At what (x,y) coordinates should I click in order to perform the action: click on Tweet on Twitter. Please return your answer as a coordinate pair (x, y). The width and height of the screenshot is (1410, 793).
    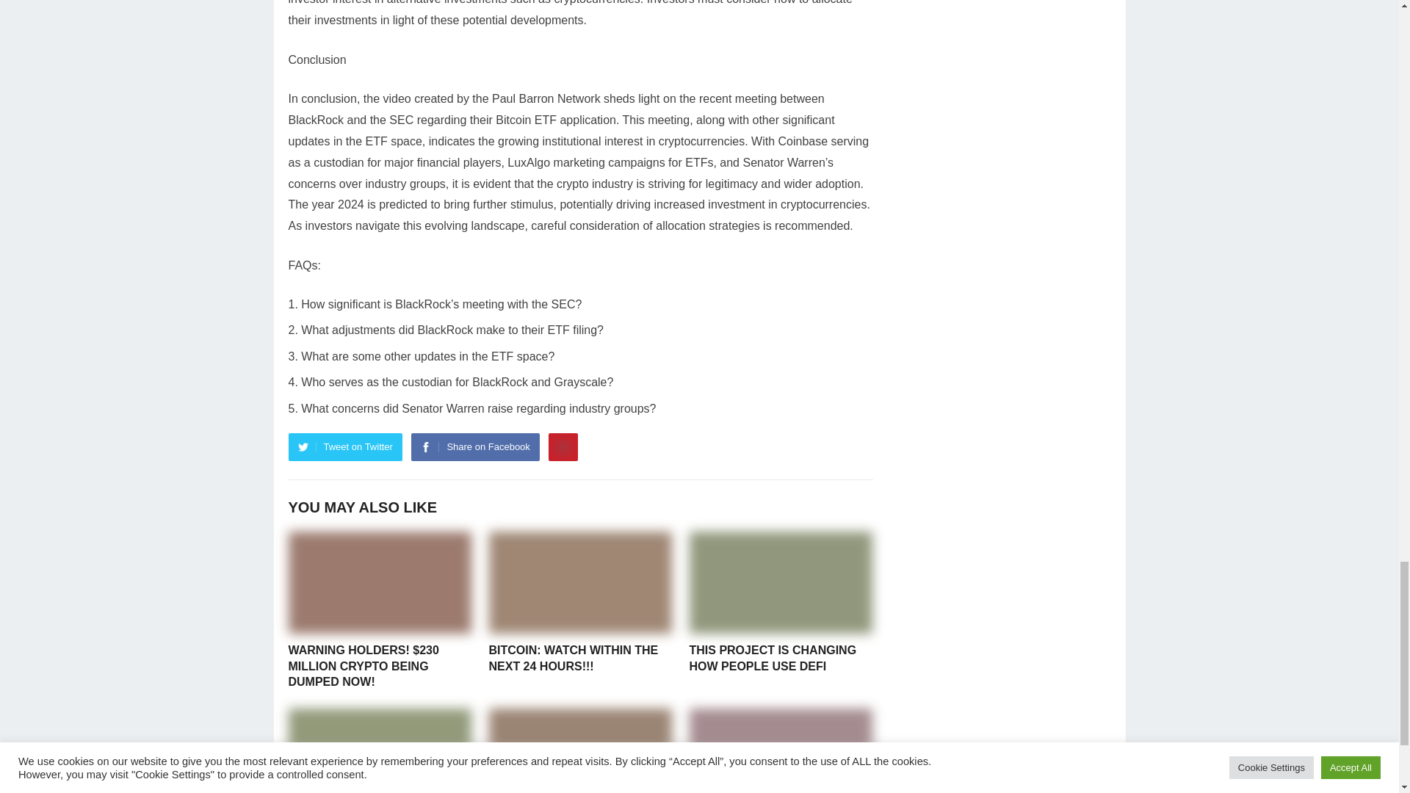
    Looking at the image, I should click on (344, 446).